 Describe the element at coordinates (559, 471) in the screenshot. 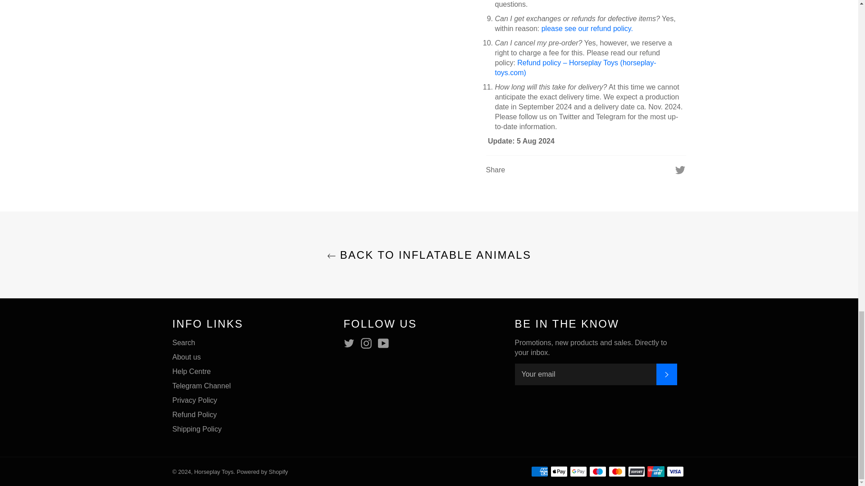

I see `Apple Pay` at that location.